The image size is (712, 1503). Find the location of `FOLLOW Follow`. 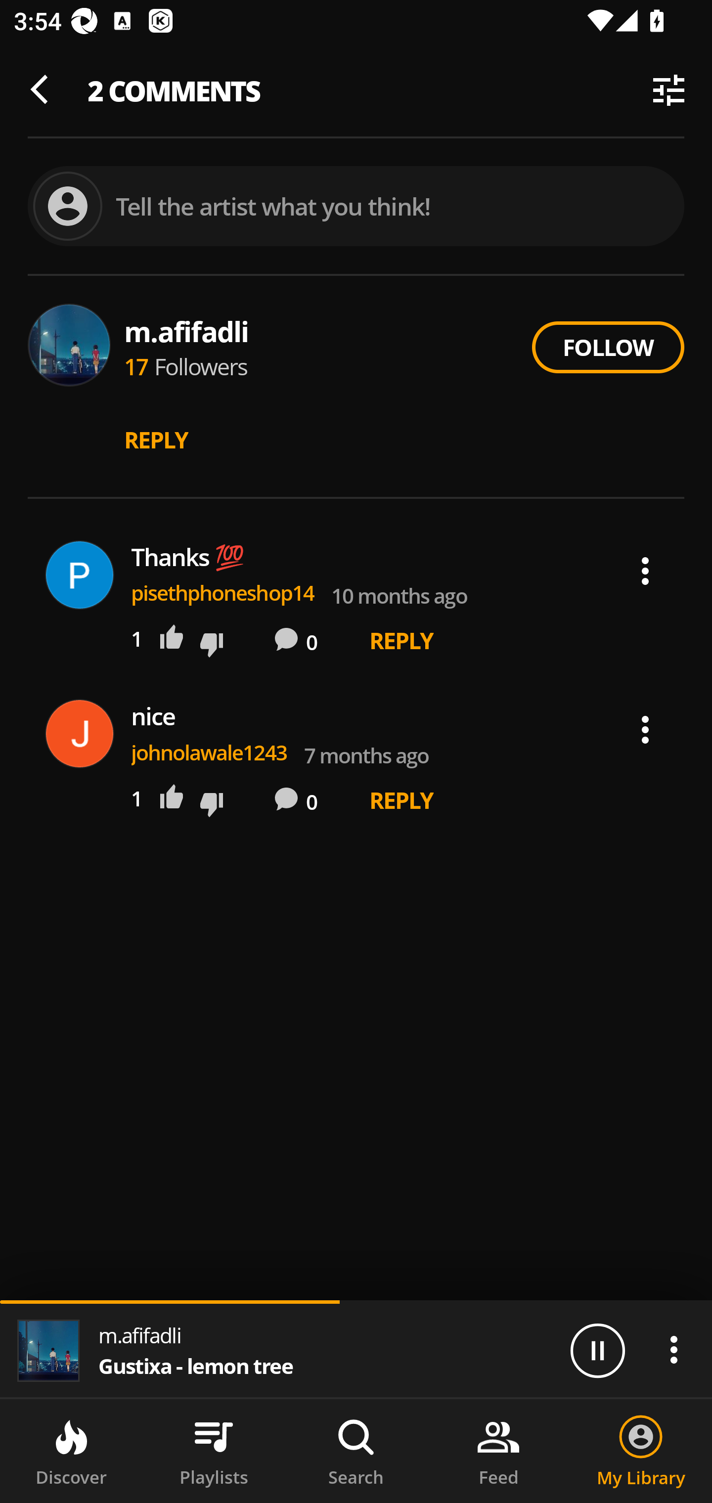

FOLLOW Follow is located at coordinates (608, 347).